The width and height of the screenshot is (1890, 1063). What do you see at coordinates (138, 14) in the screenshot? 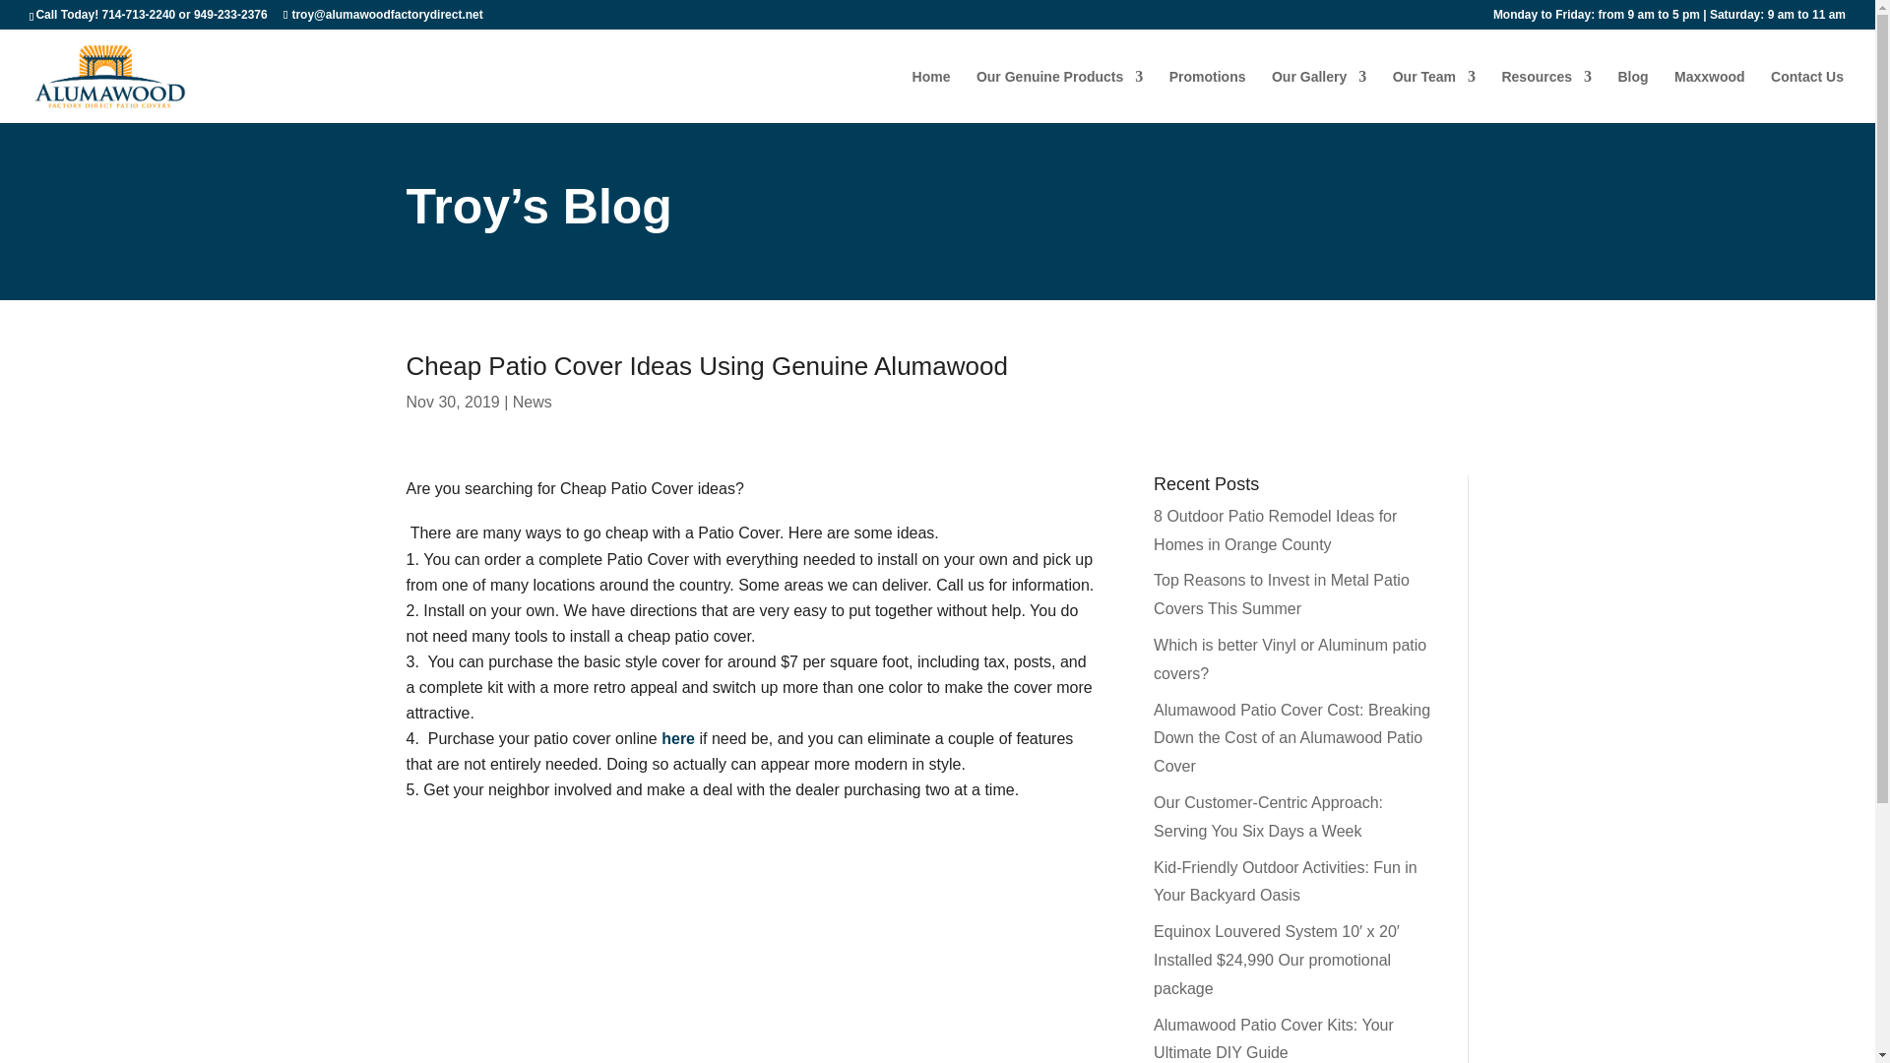
I see `714-713-2240` at bounding box center [138, 14].